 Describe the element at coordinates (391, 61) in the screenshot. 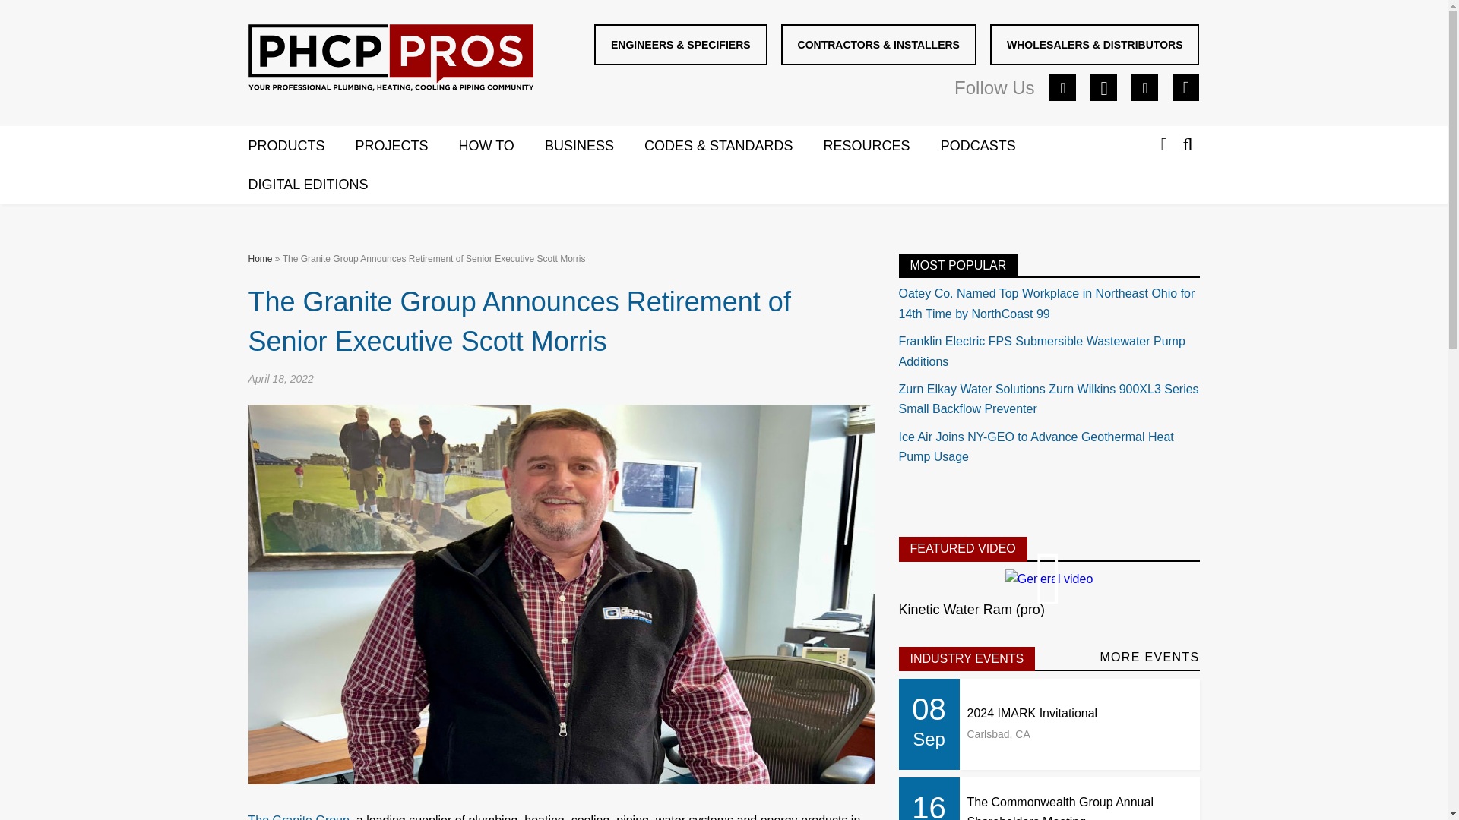

I see `logo` at that location.